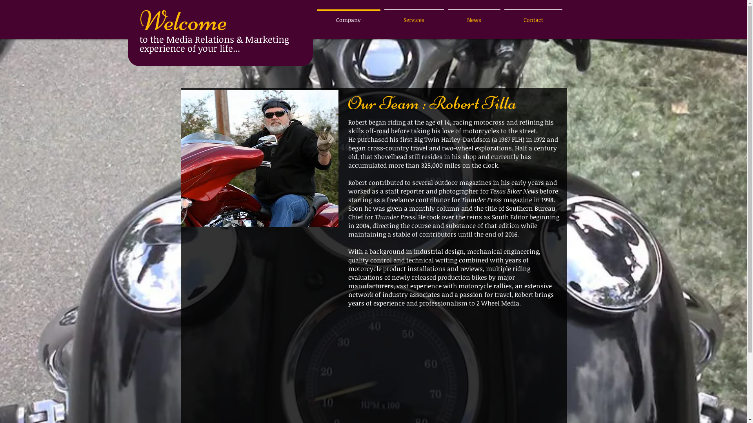  I want to click on Contact, so click(533, 16).